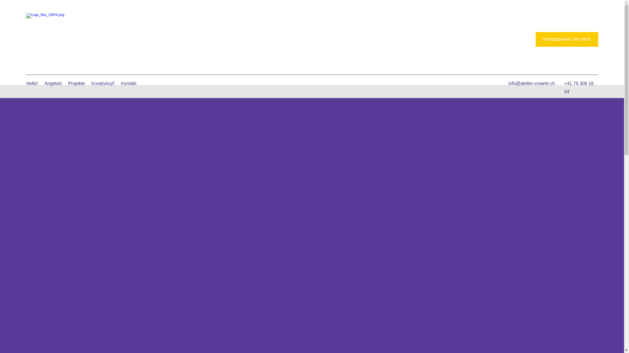 The image size is (629, 353). Describe the element at coordinates (77, 83) in the screenshot. I see `Projekte` at that location.